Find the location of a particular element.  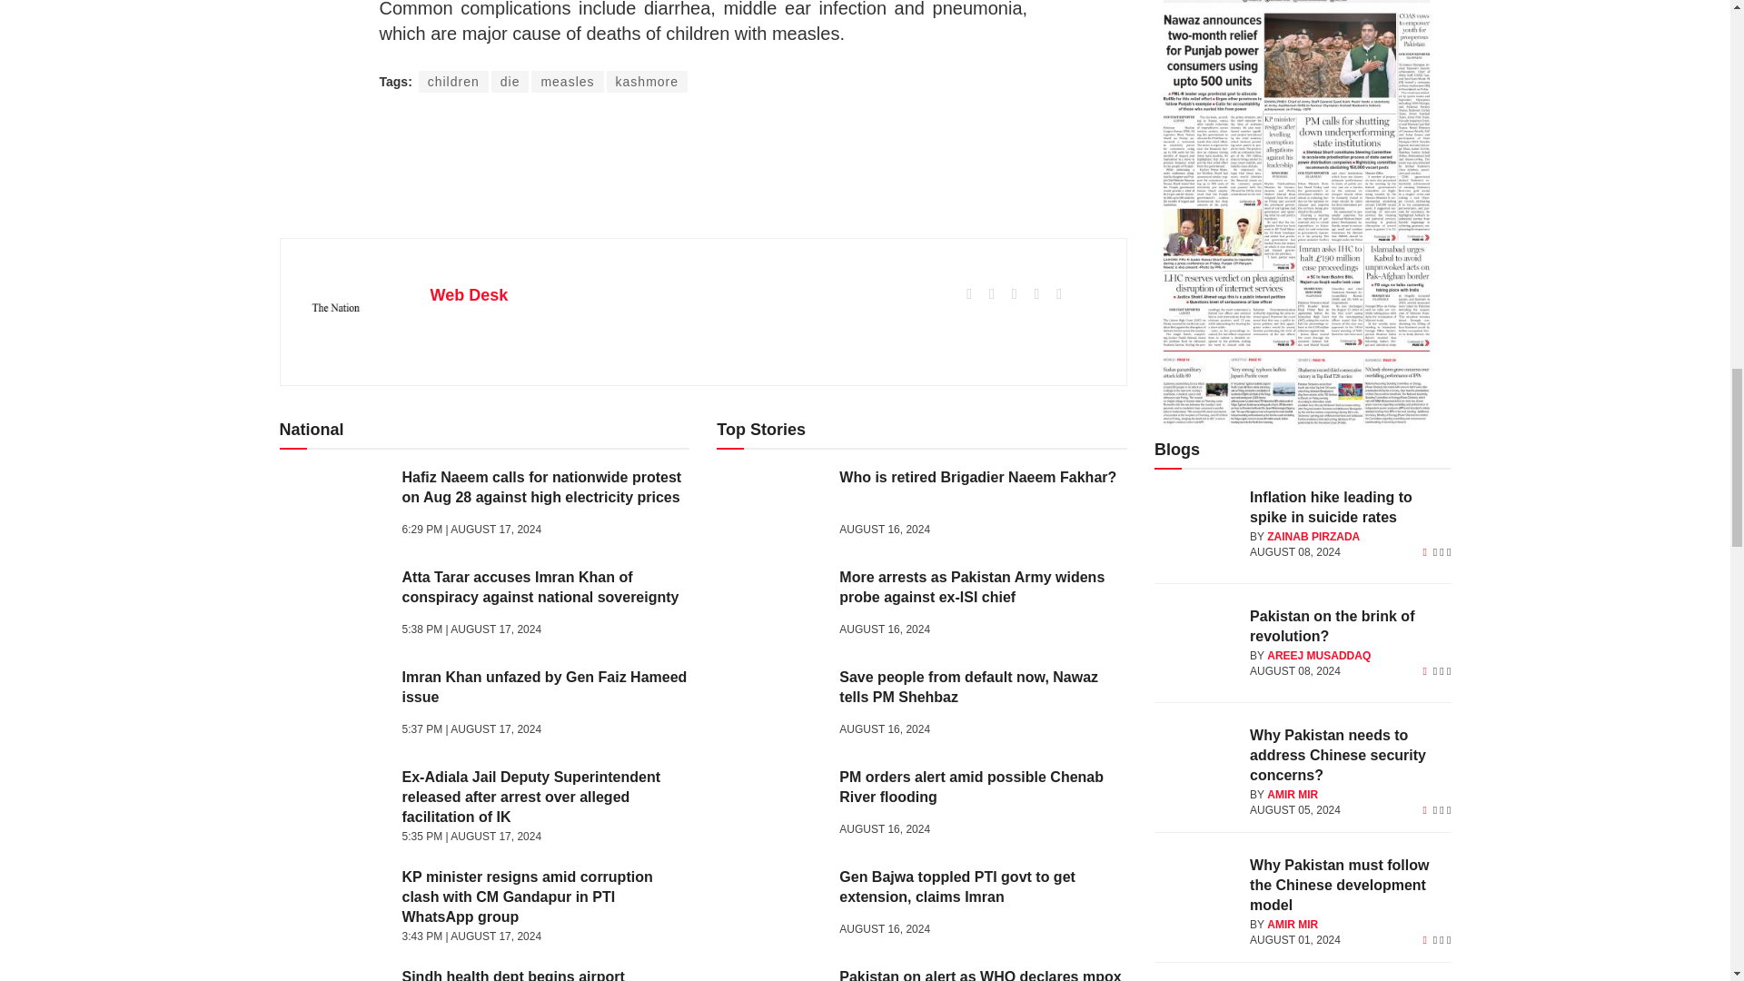

Imran Khan unfazed by Gen Faiz Hameed issue is located at coordinates (334, 706).